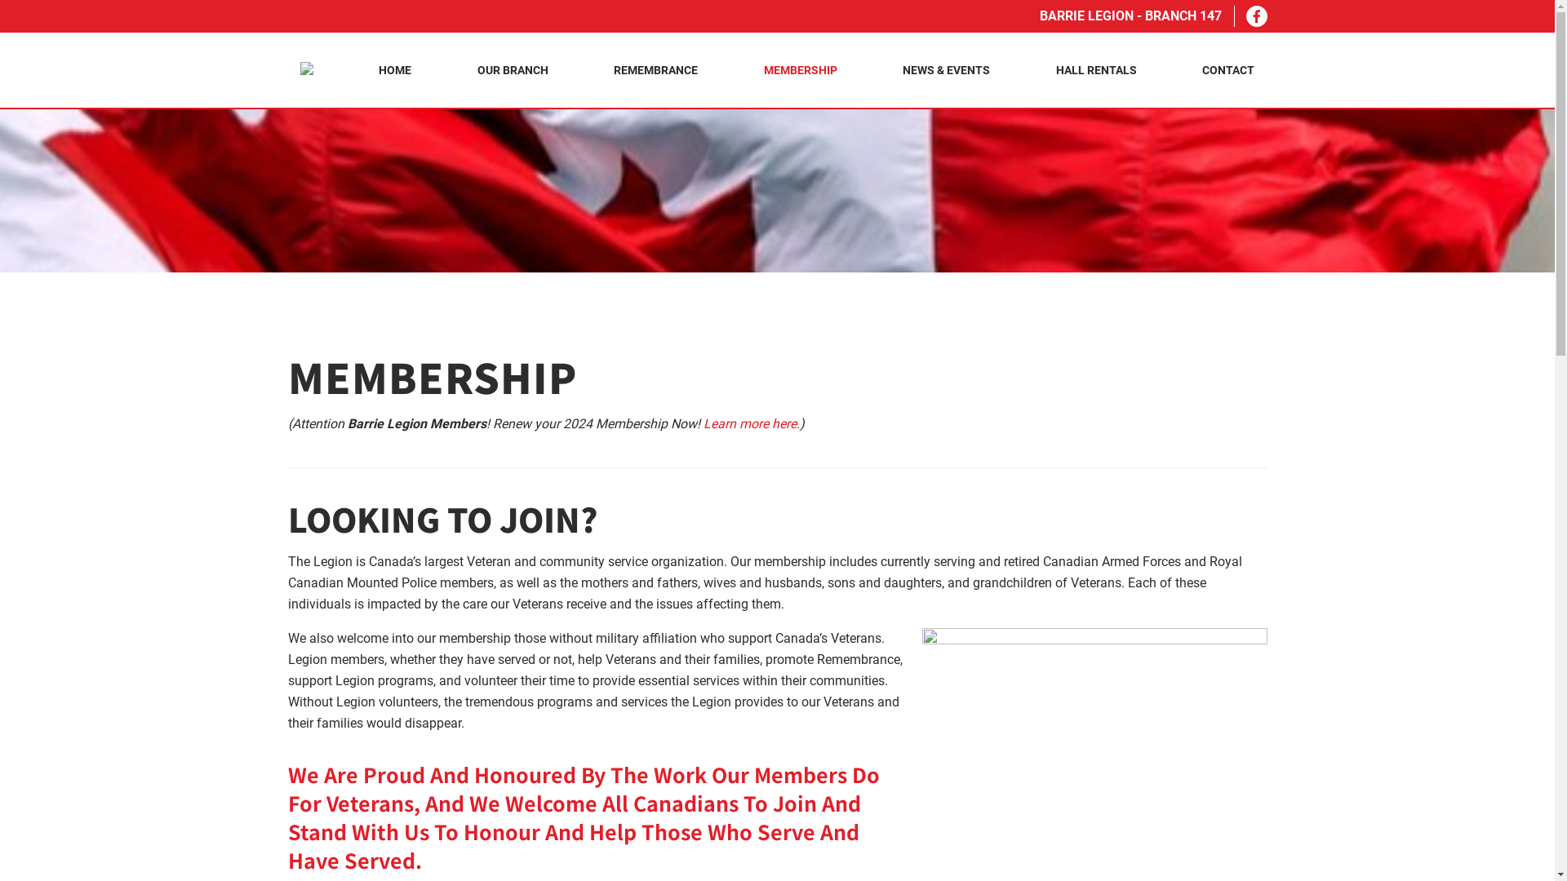 The width and height of the screenshot is (1567, 881). What do you see at coordinates (307, 71) in the screenshot?
I see `Barrie Legion 147` at bounding box center [307, 71].